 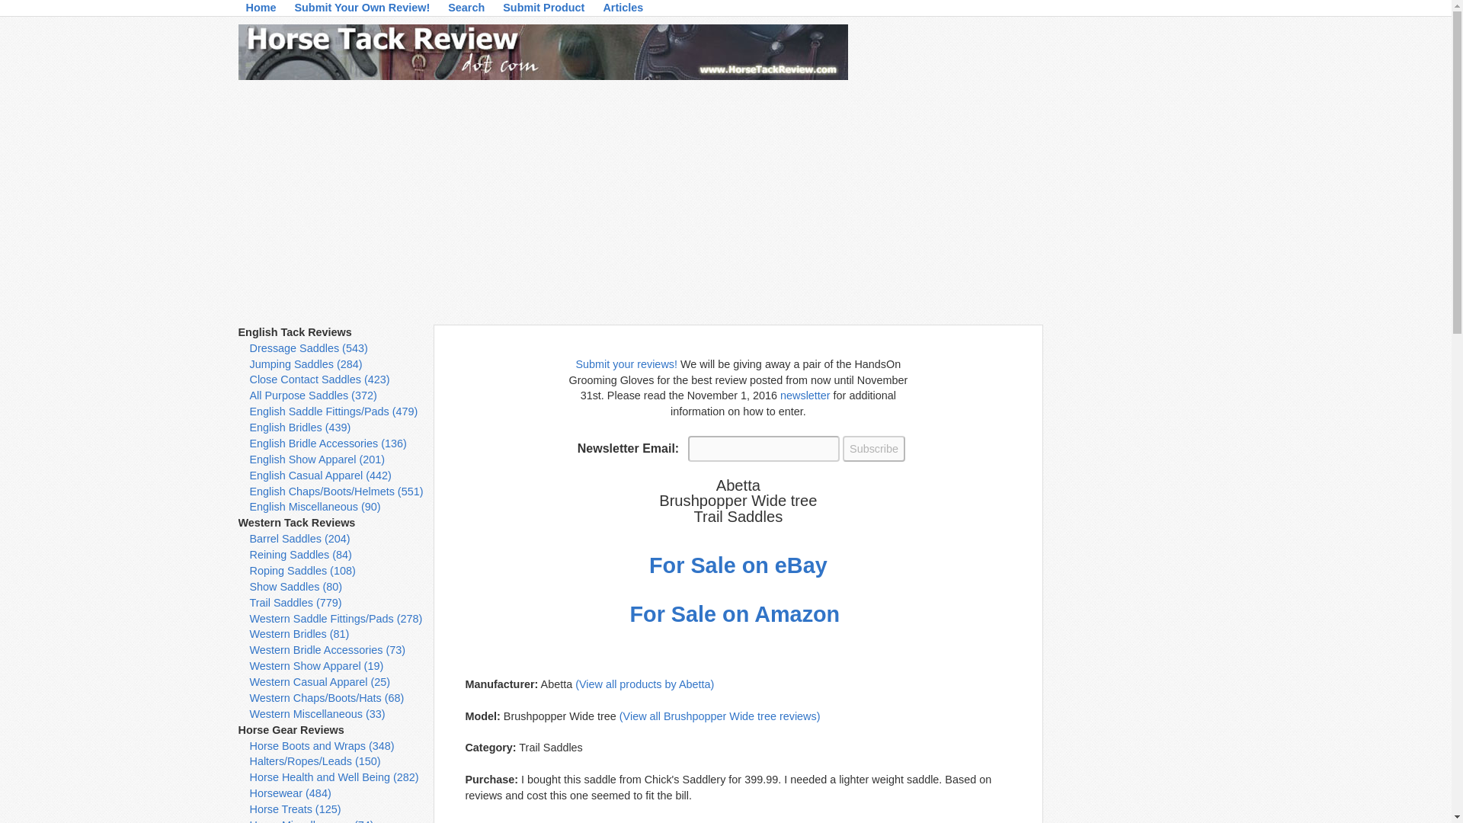 What do you see at coordinates (362, 11) in the screenshot?
I see `Submit Your Own Review!` at bounding box center [362, 11].